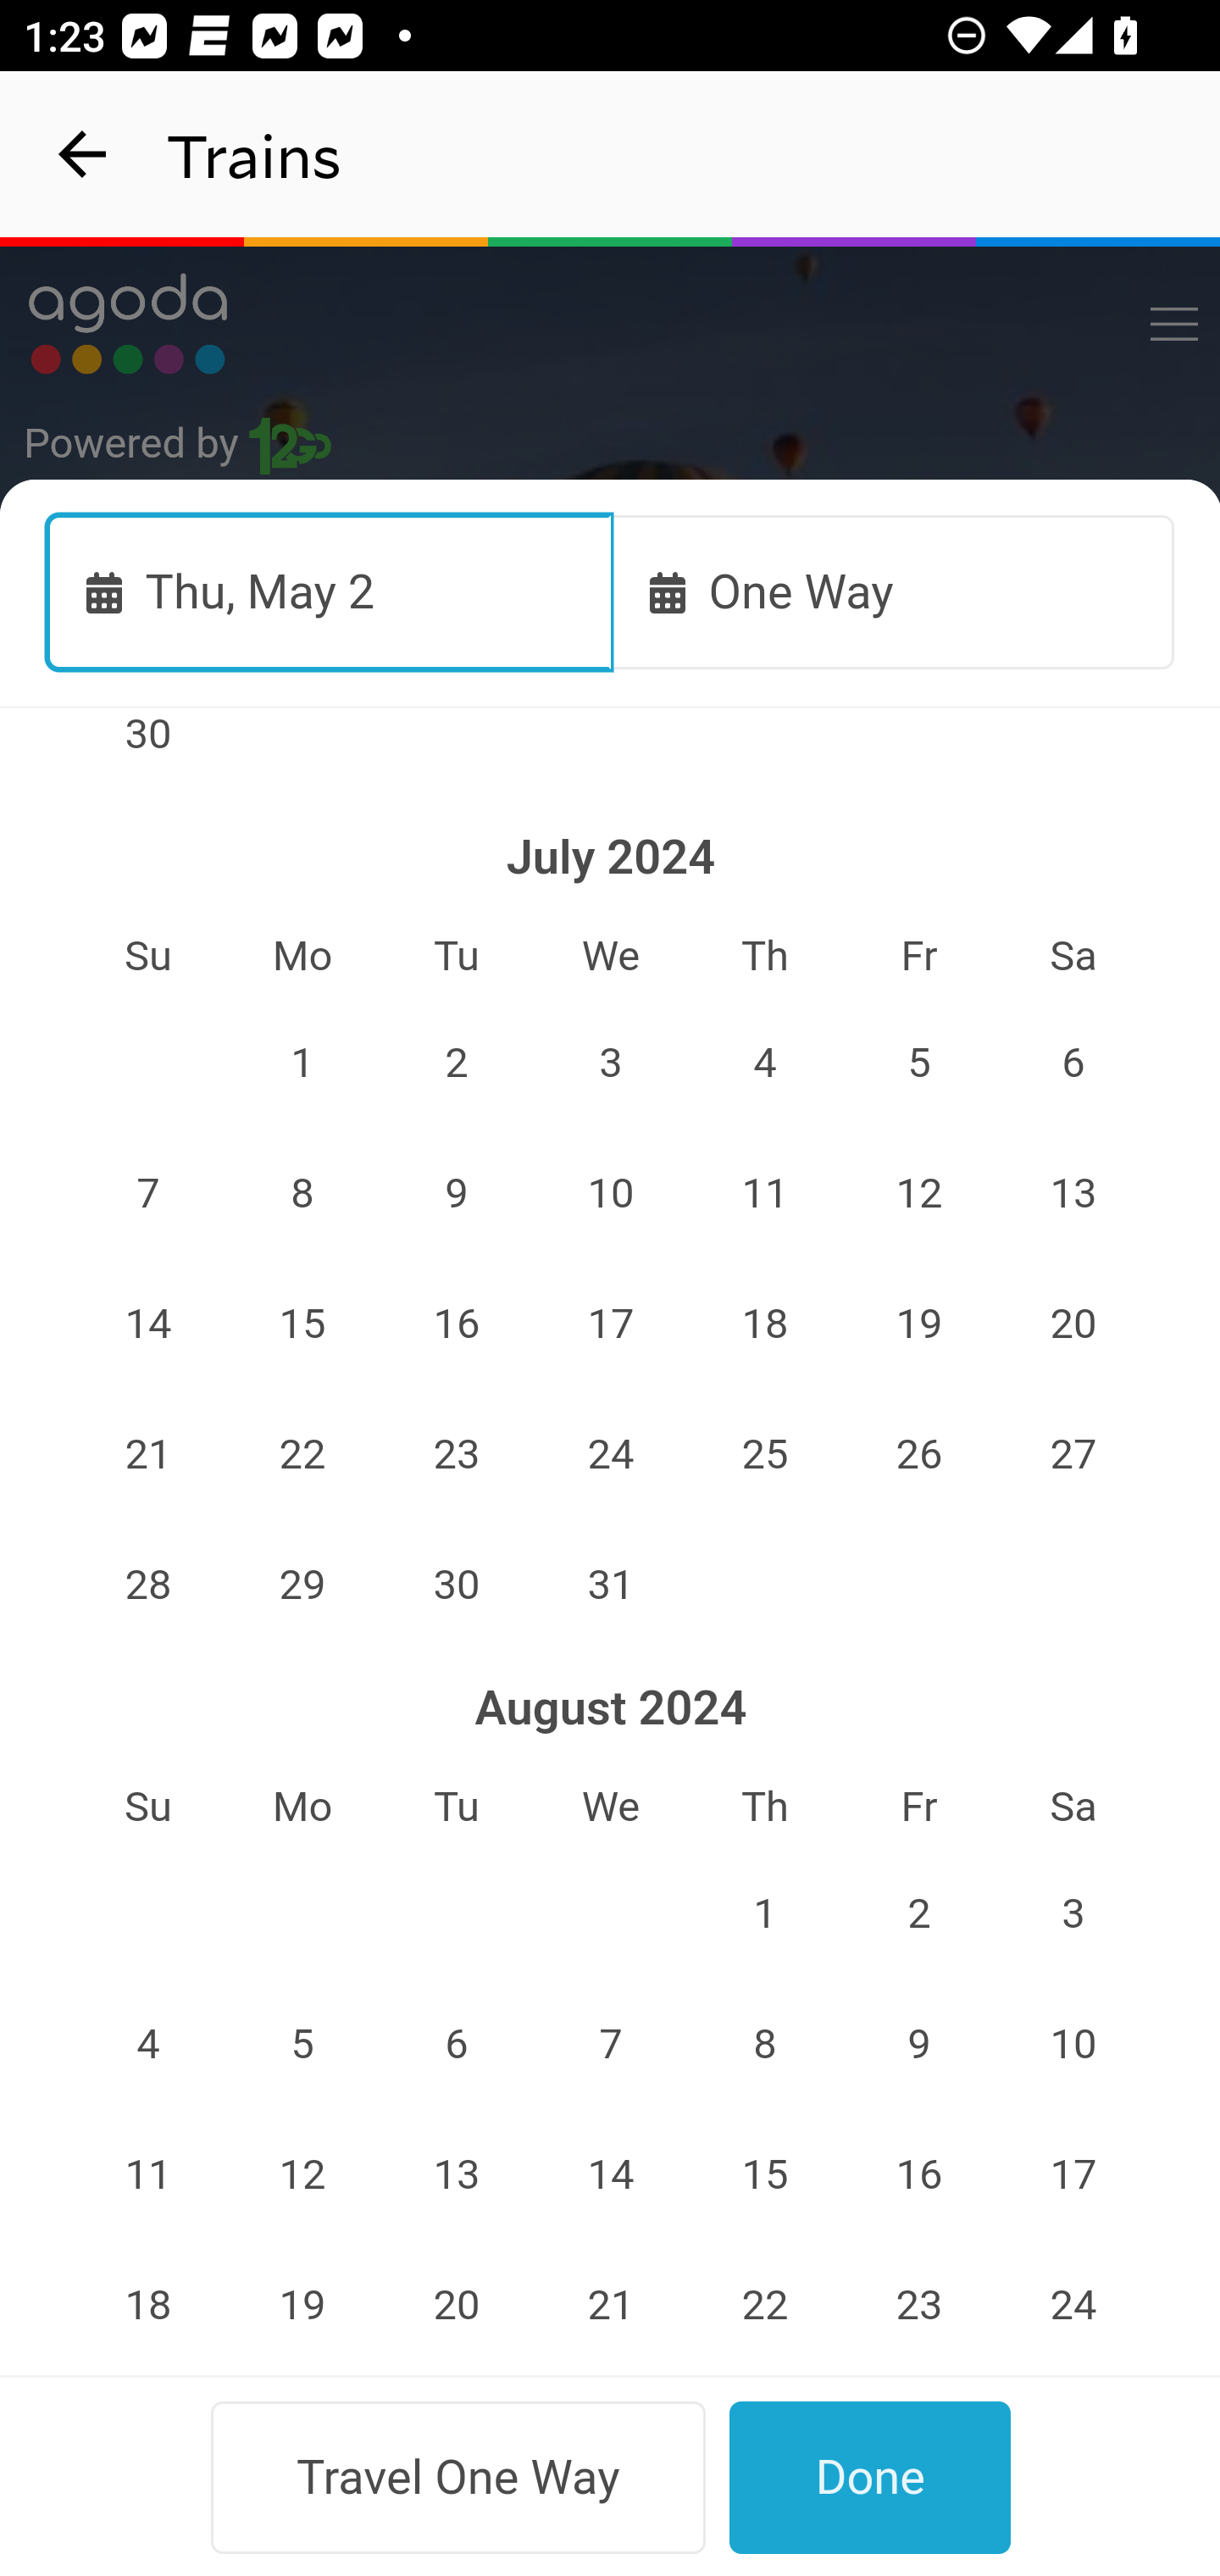 The height and width of the screenshot is (2576, 1220). Describe the element at coordinates (147, 752) in the screenshot. I see `30` at that location.